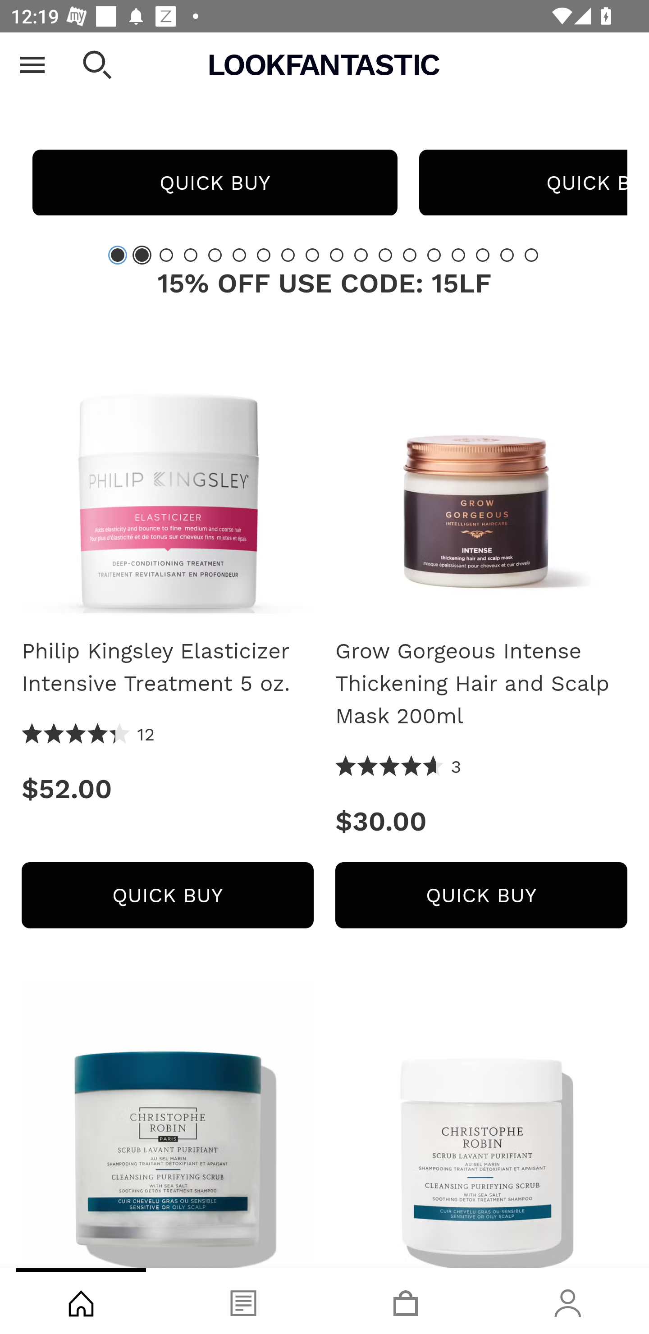  I want to click on Slide 5, so click(215, 255).